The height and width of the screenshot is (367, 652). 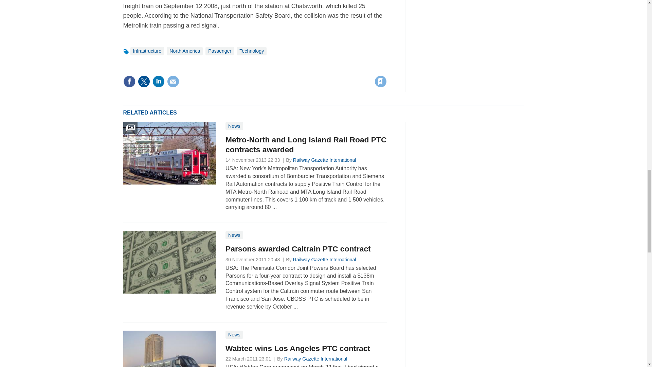 What do you see at coordinates (158, 82) in the screenshot?
I see `Share this on Linked in` at bounding box center [158, 82].